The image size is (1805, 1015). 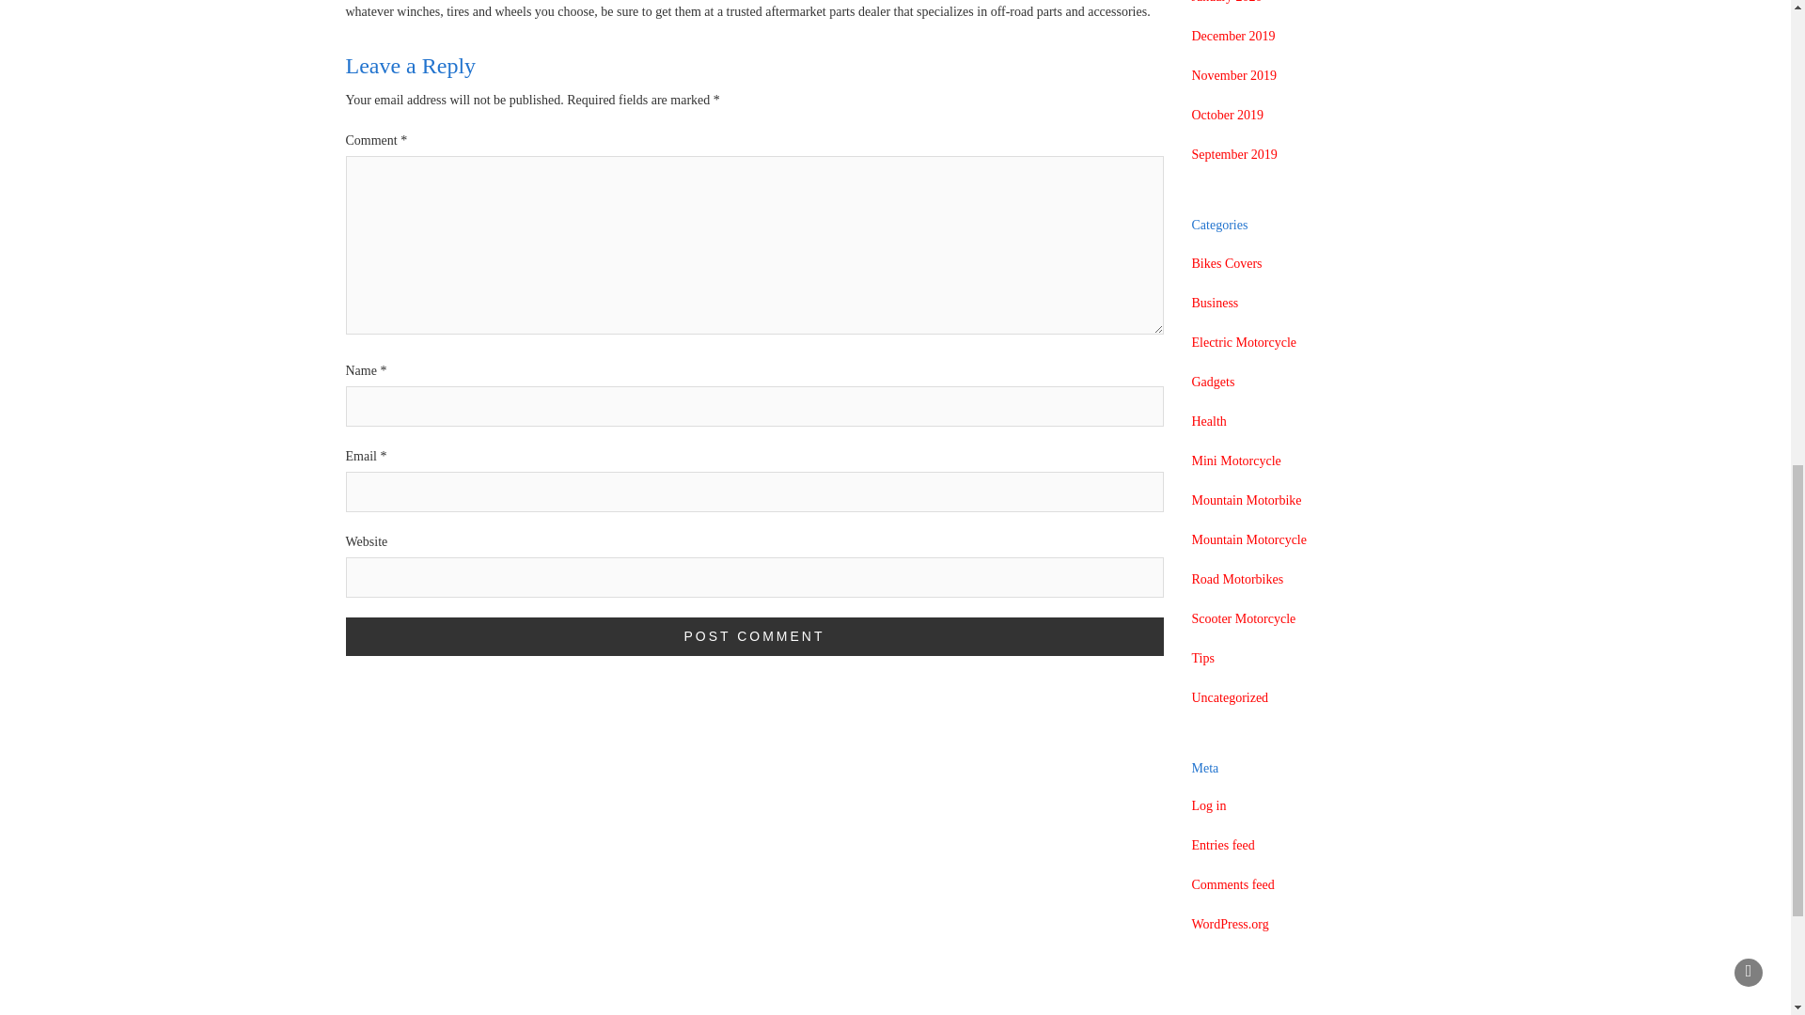 I want to click on Health, so click(x=1209, y=422).